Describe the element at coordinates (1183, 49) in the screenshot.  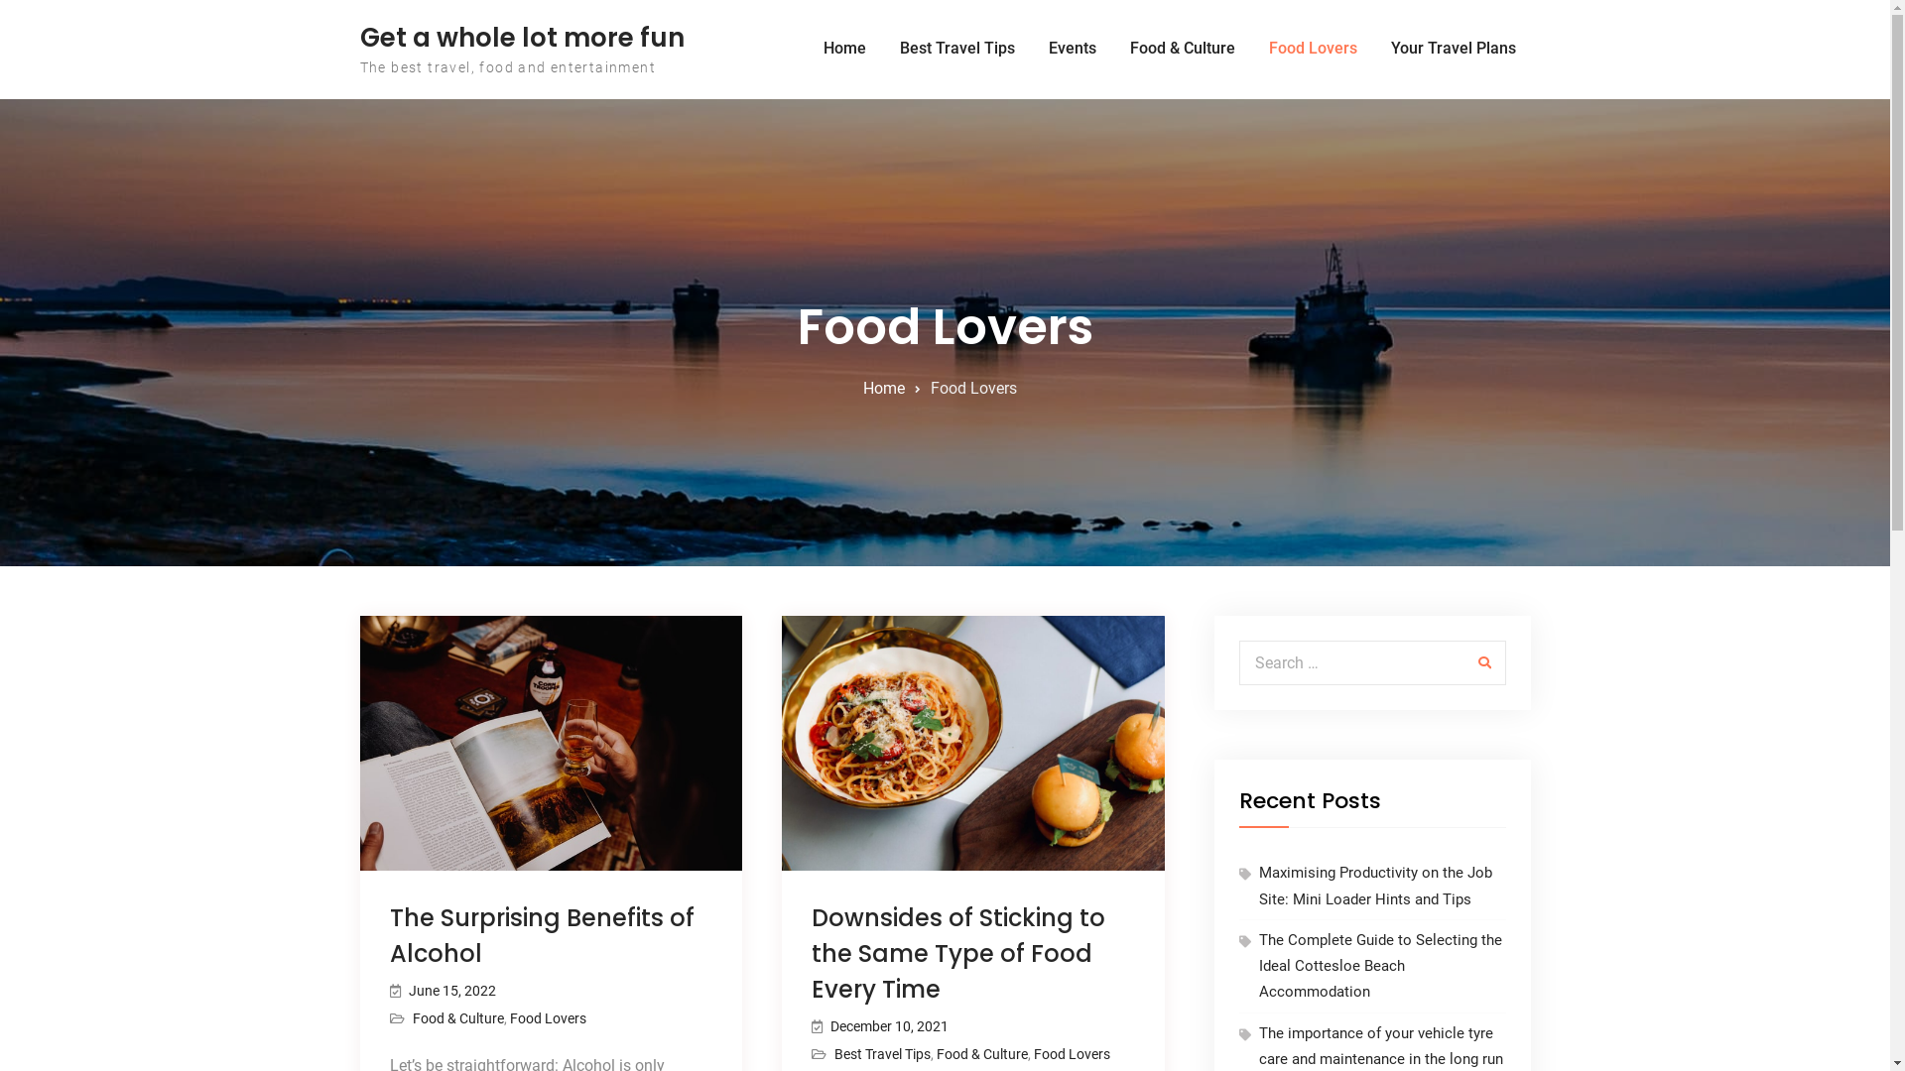
I see `Food & Culture` at that location.